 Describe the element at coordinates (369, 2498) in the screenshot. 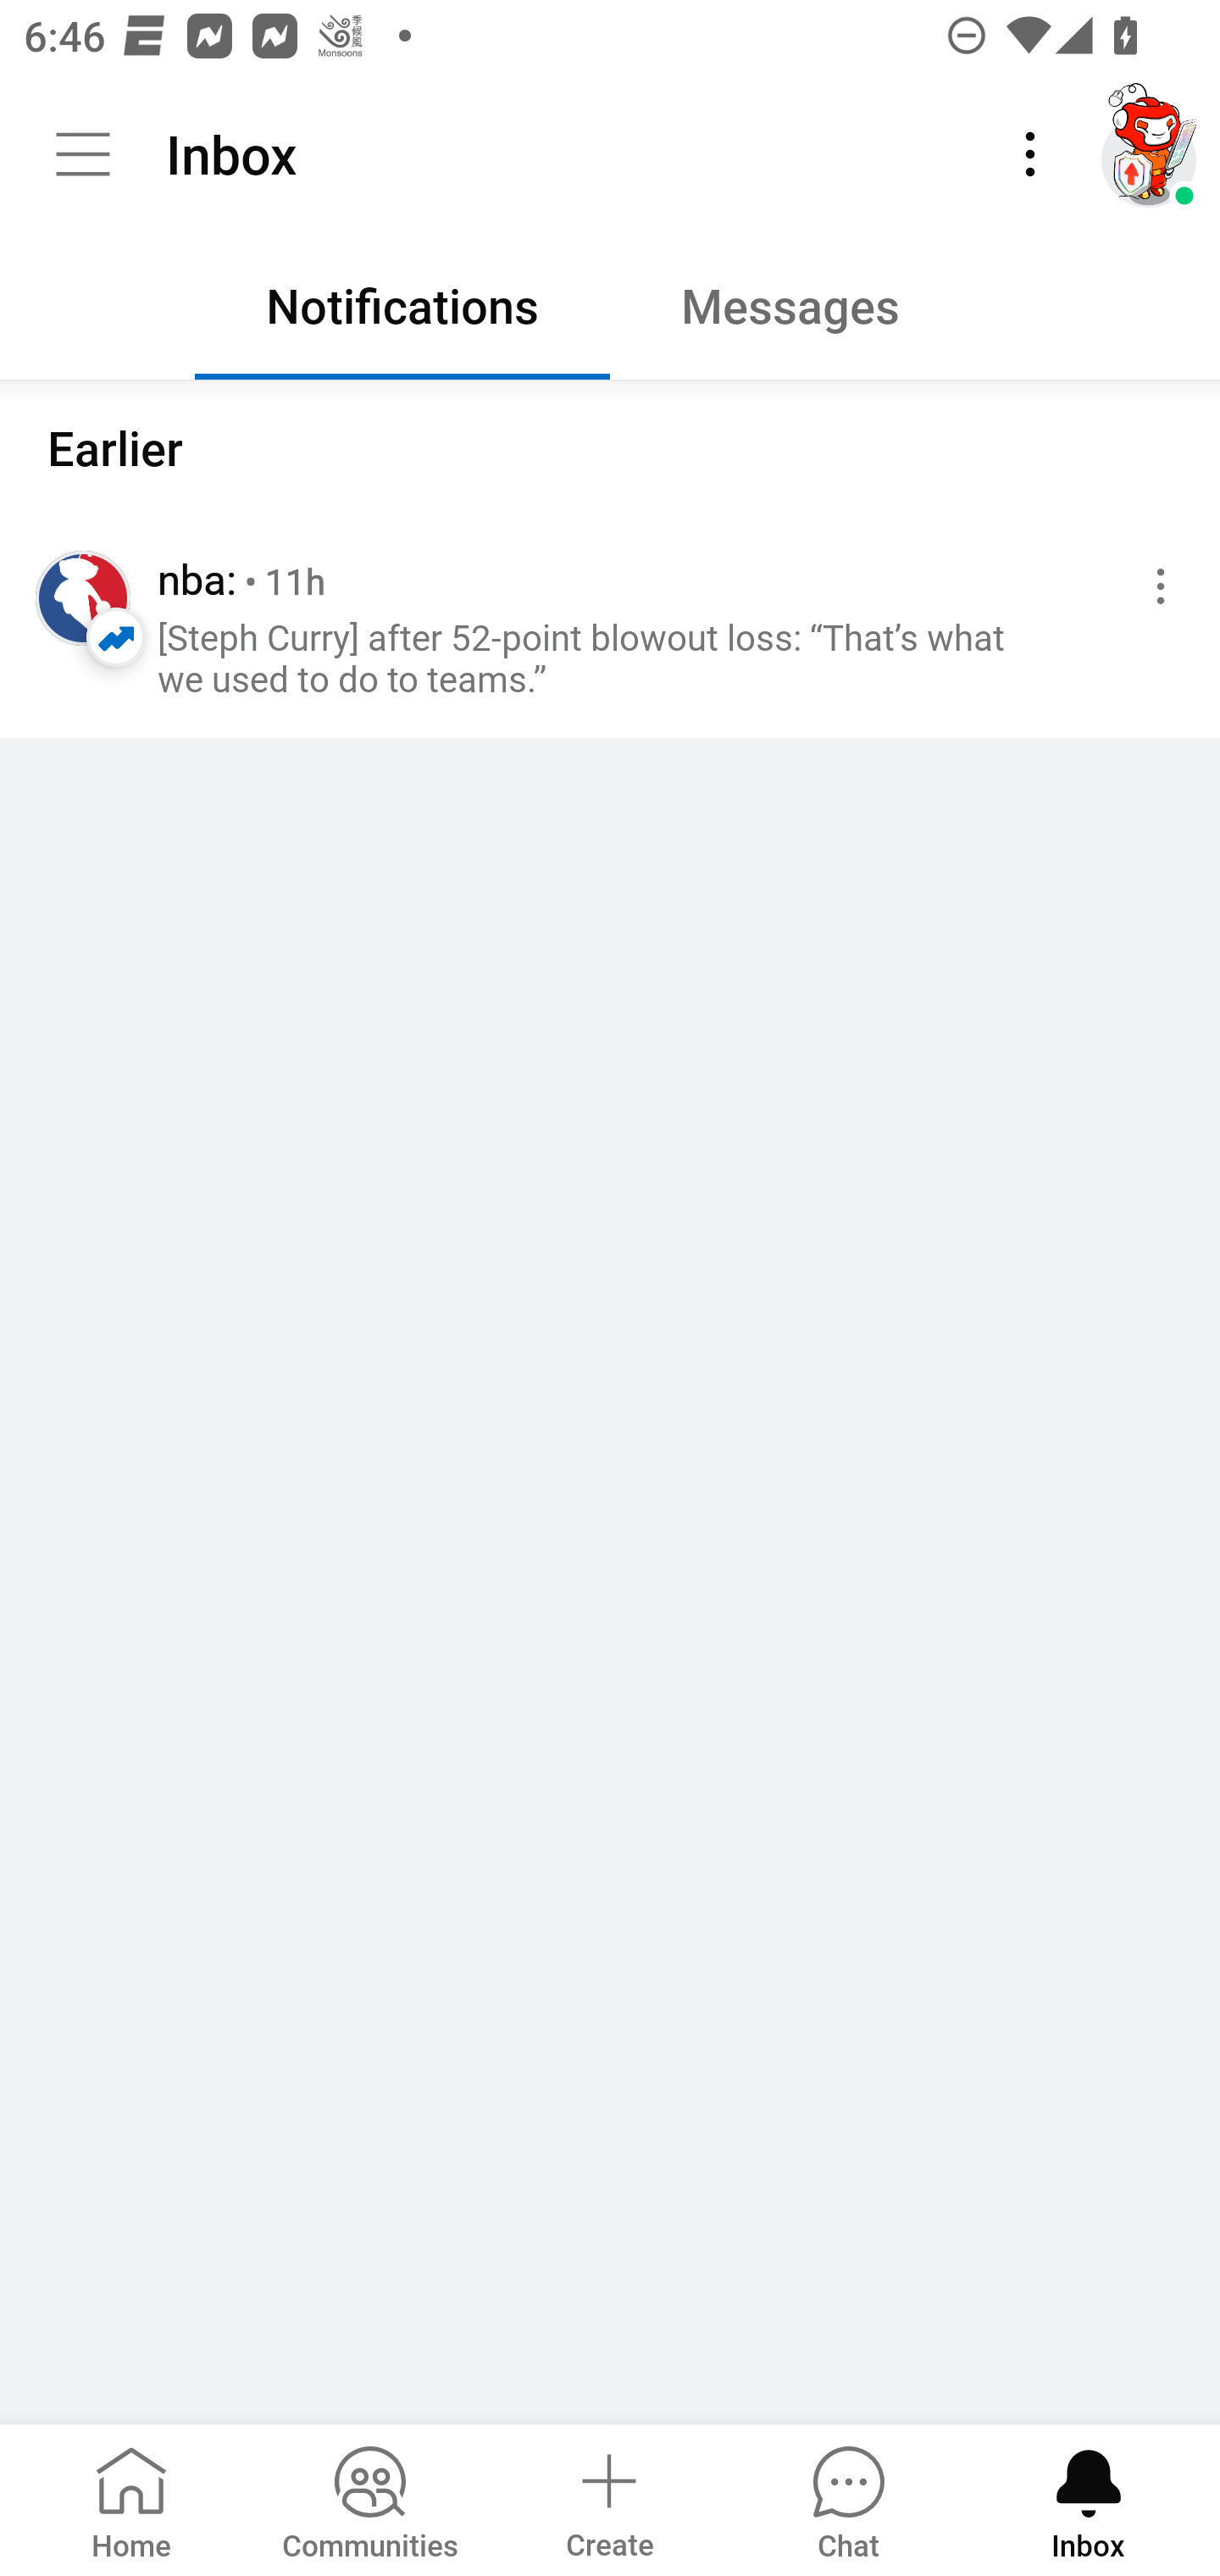

I see `Communities` at that location.